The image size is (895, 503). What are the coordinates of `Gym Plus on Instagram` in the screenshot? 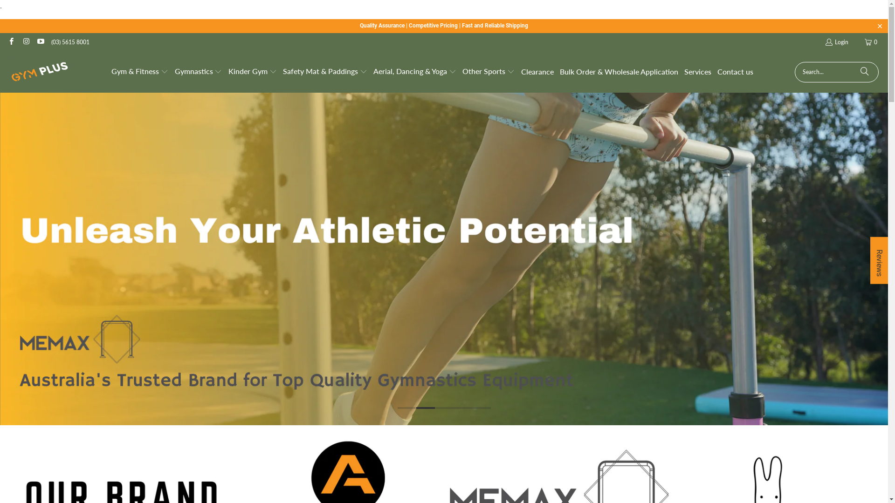 It's located at (25, 42).